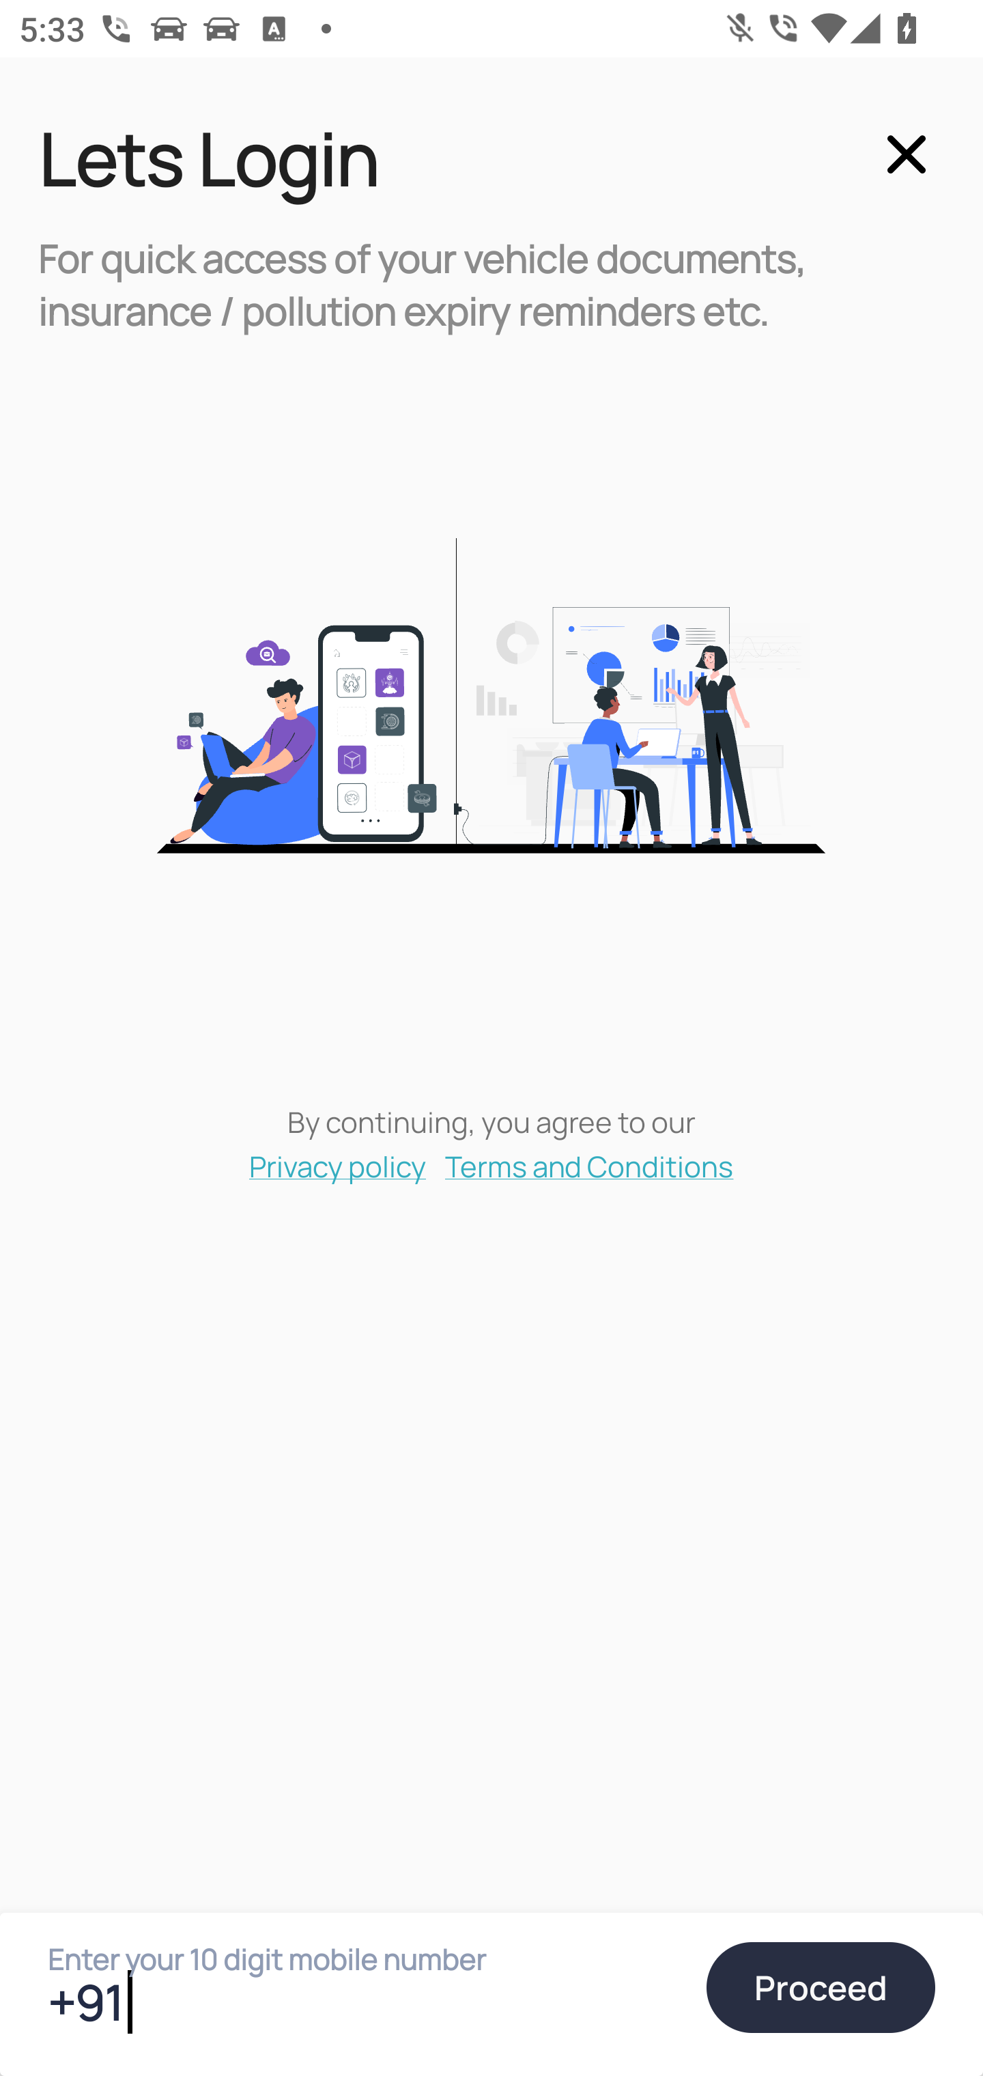 Image resolution: width=983 pixels, height=2076 pixels. I want to click on Terms and Conditions, so click(590, 1165).